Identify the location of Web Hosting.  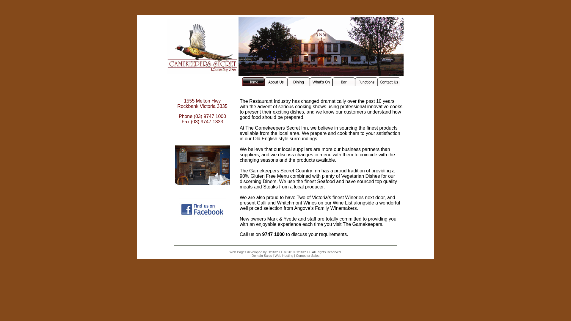
(284, 256).